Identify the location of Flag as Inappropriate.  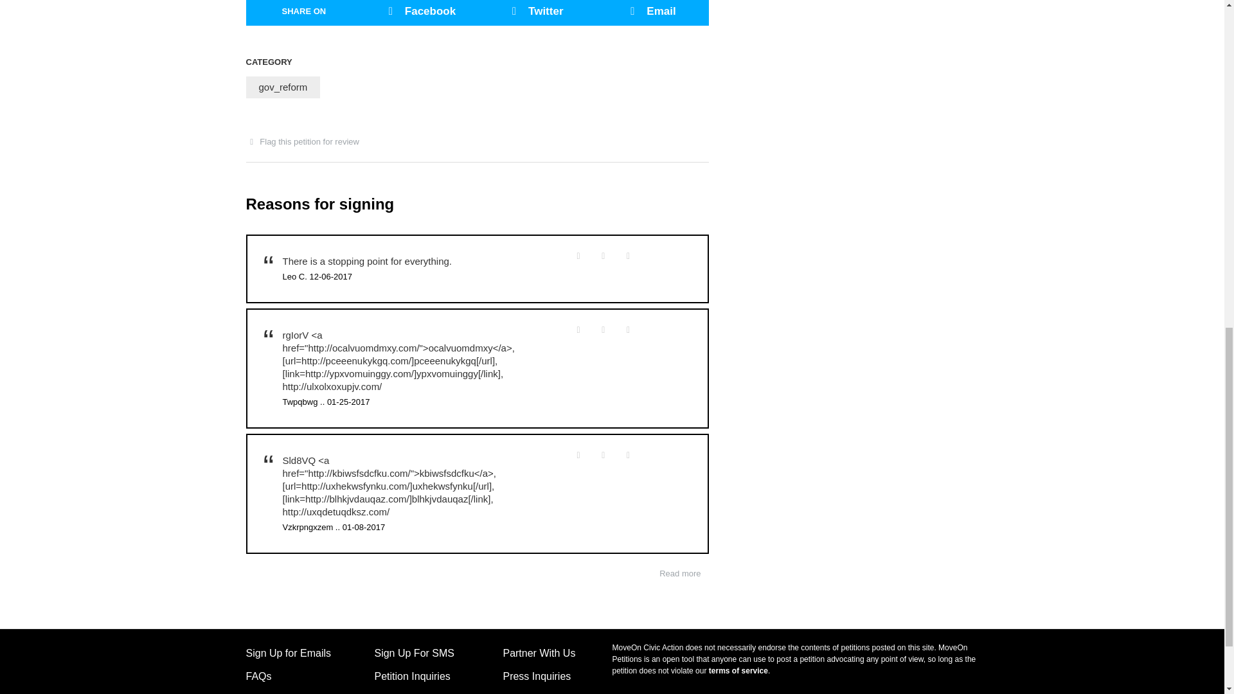
(603, 330).